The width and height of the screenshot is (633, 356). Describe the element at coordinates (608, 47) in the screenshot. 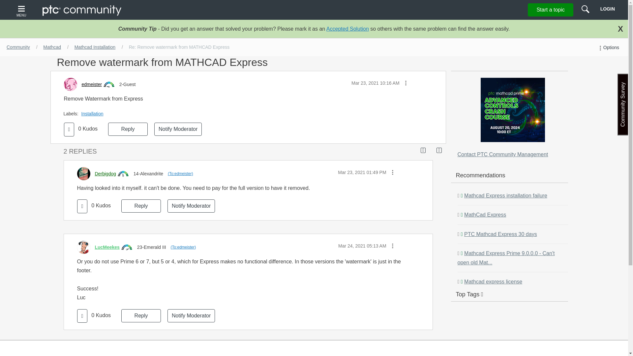

I see `Options` at that location.